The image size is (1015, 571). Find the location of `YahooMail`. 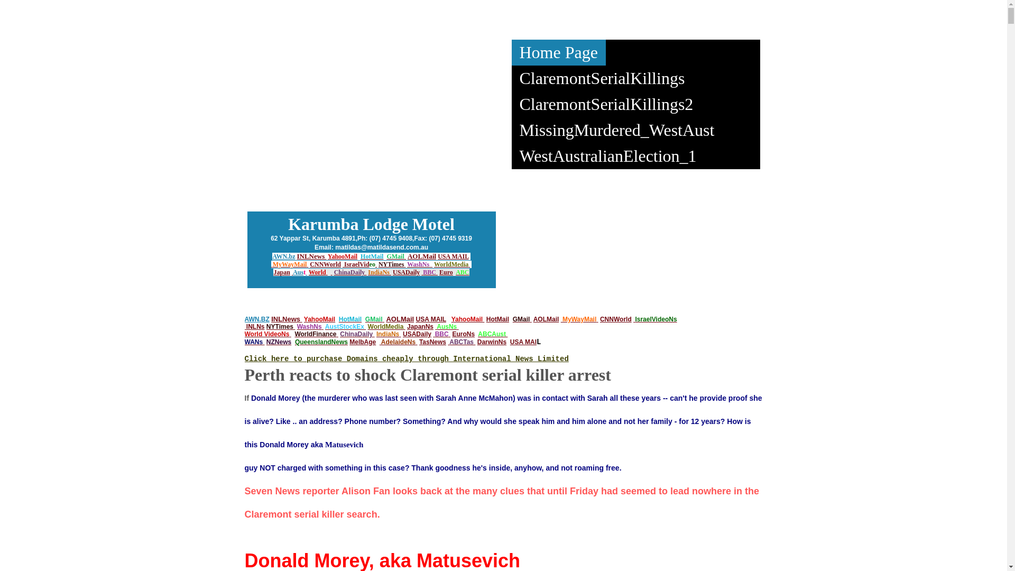

YahooMail is located at coordinates (467, 319).